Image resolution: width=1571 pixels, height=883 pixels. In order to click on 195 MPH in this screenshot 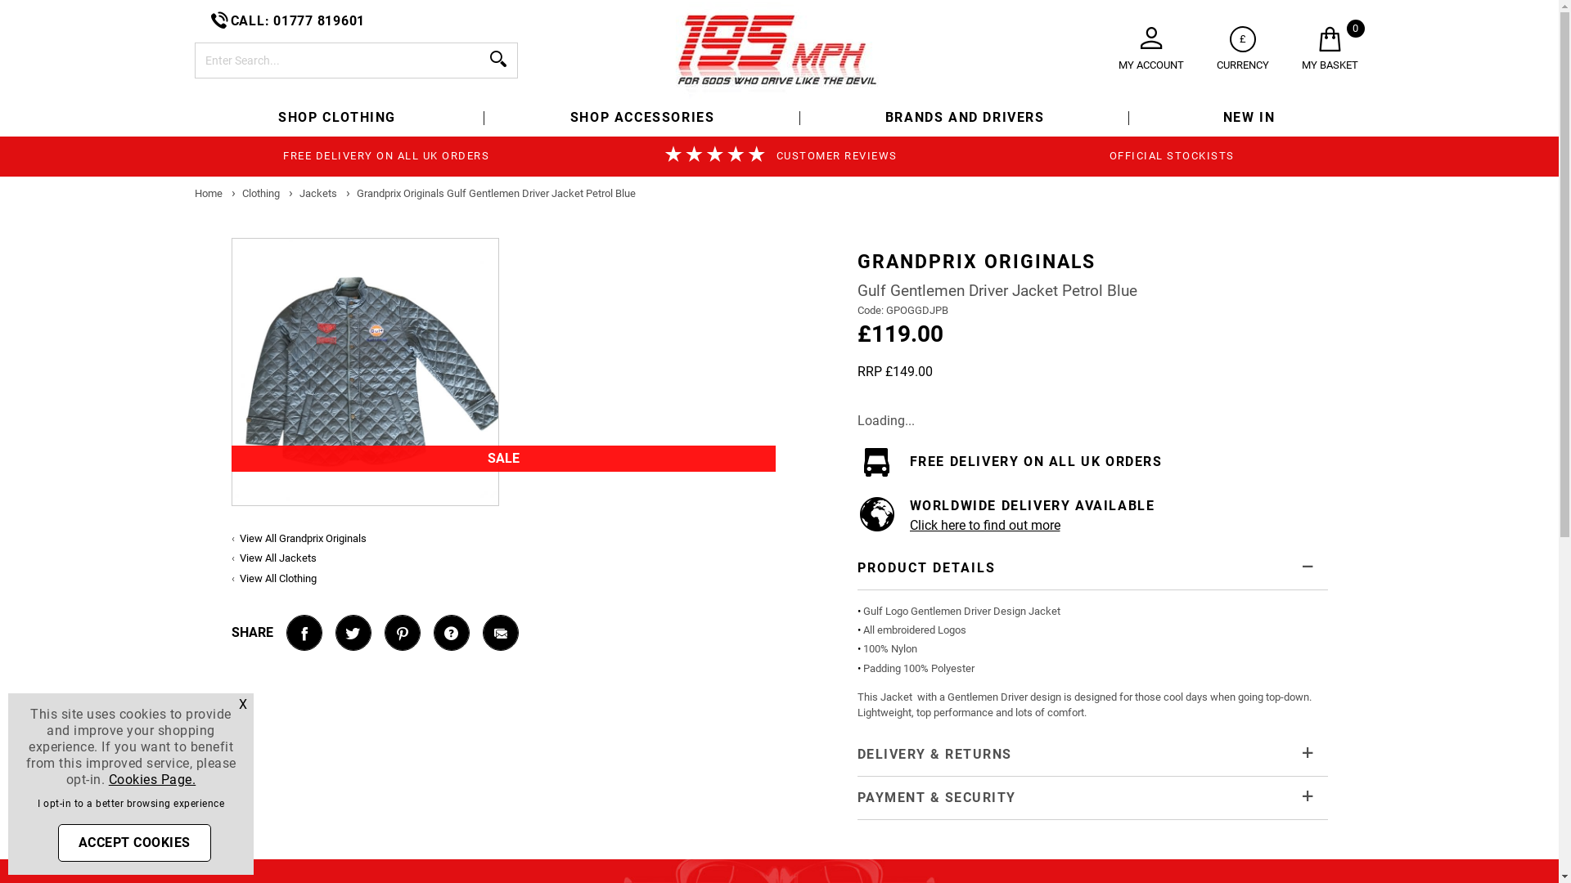, I will do `click(780, 51)`.